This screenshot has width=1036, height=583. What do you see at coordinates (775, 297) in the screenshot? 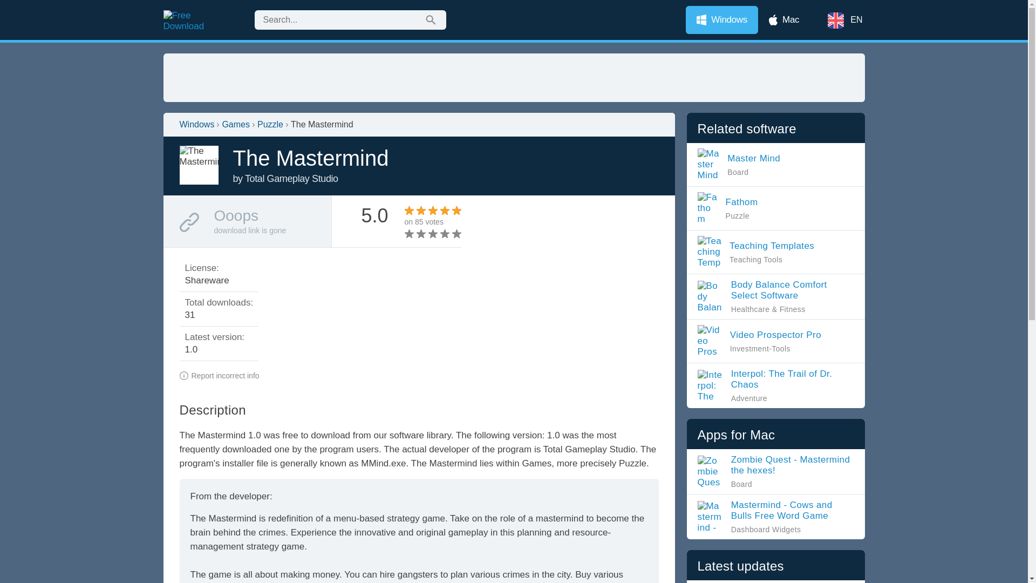
I see `Body Balance Comfort Select Software` at bounding box center [775, 297].